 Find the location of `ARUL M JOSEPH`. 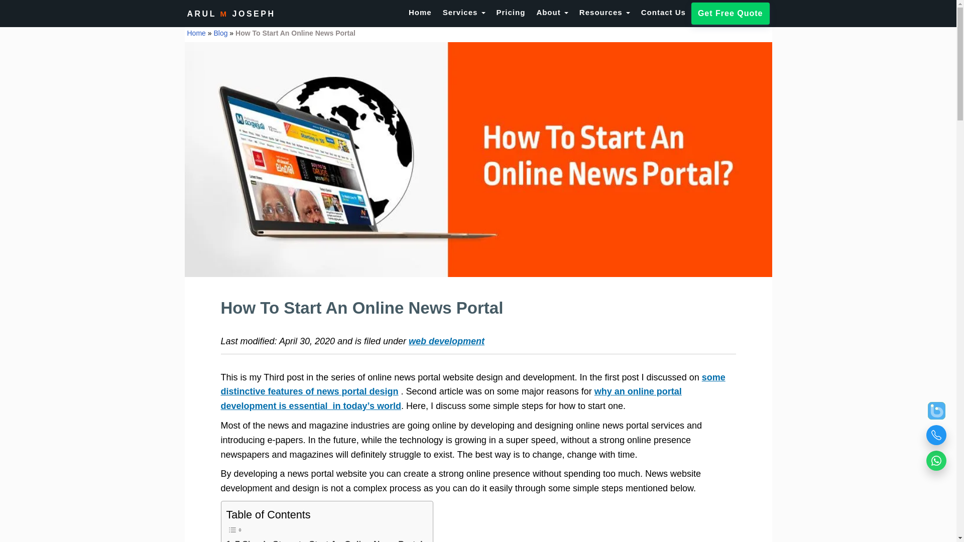

ARUL M JOSEPH is located at coordinates (231, 12).